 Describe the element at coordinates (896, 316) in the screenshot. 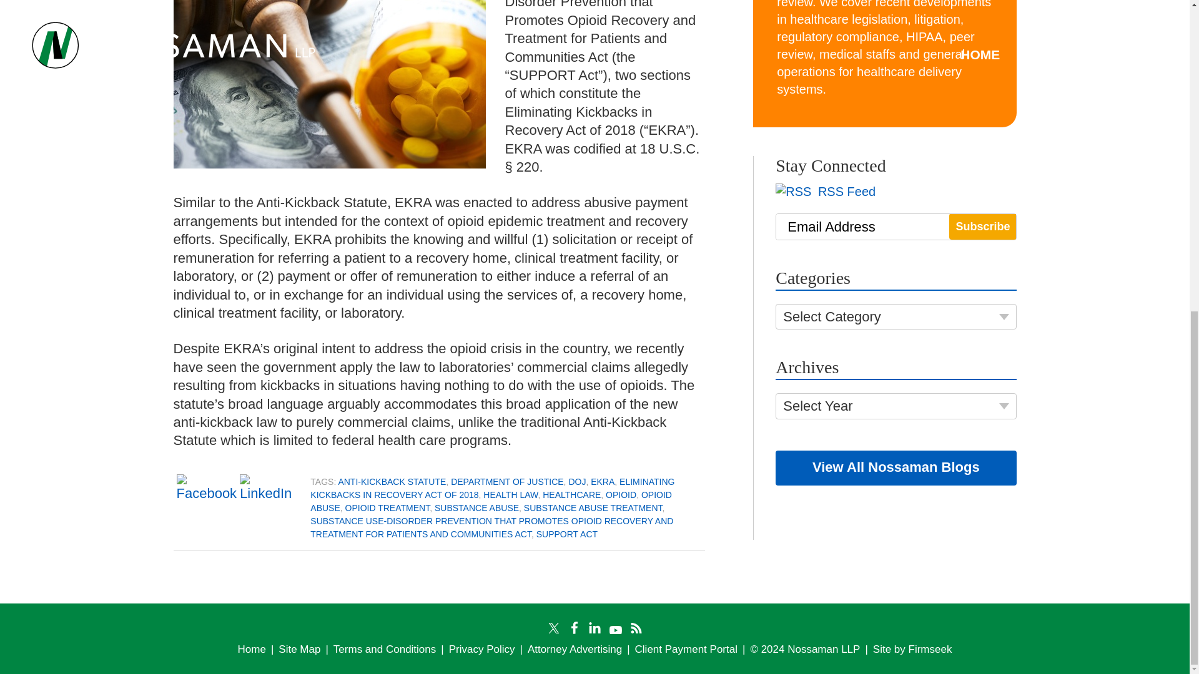

I see `Select Category` at that location.